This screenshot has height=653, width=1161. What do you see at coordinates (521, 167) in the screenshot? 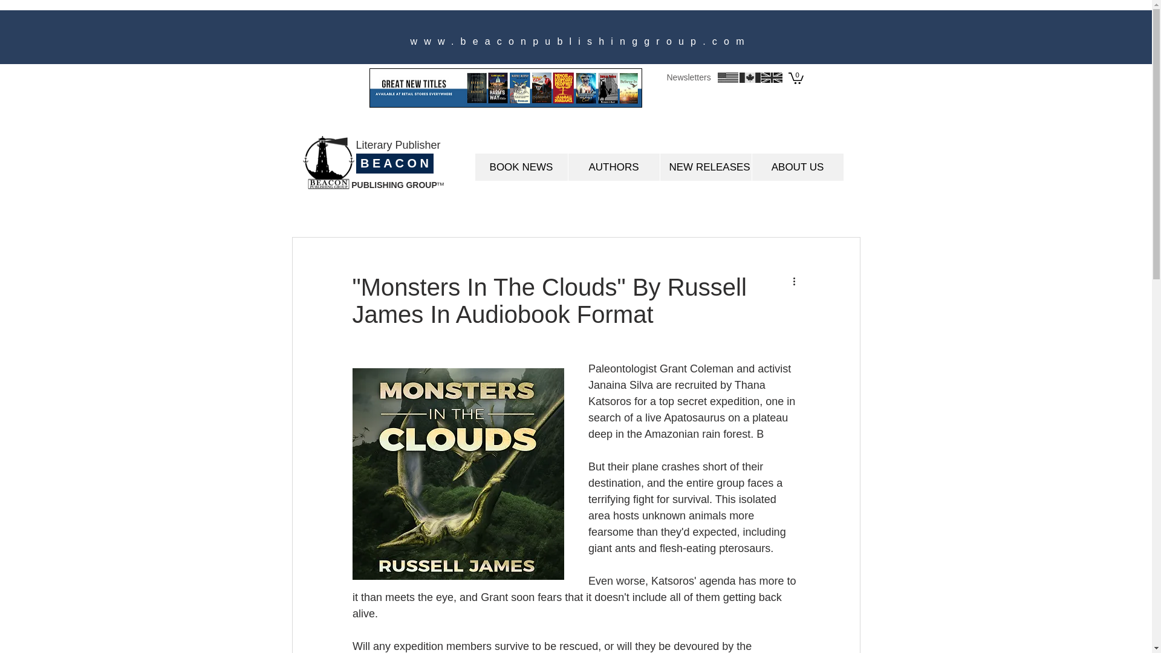
I see `BOOK NEWS` at bounding box center [521, 167].